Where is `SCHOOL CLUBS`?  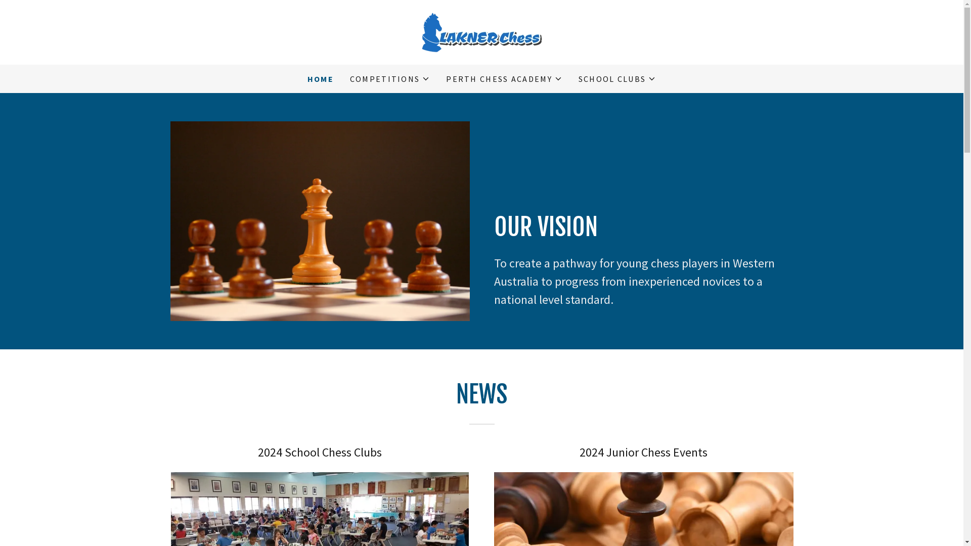 SCHOOL CLUBS is located at coordinates (617, 79).